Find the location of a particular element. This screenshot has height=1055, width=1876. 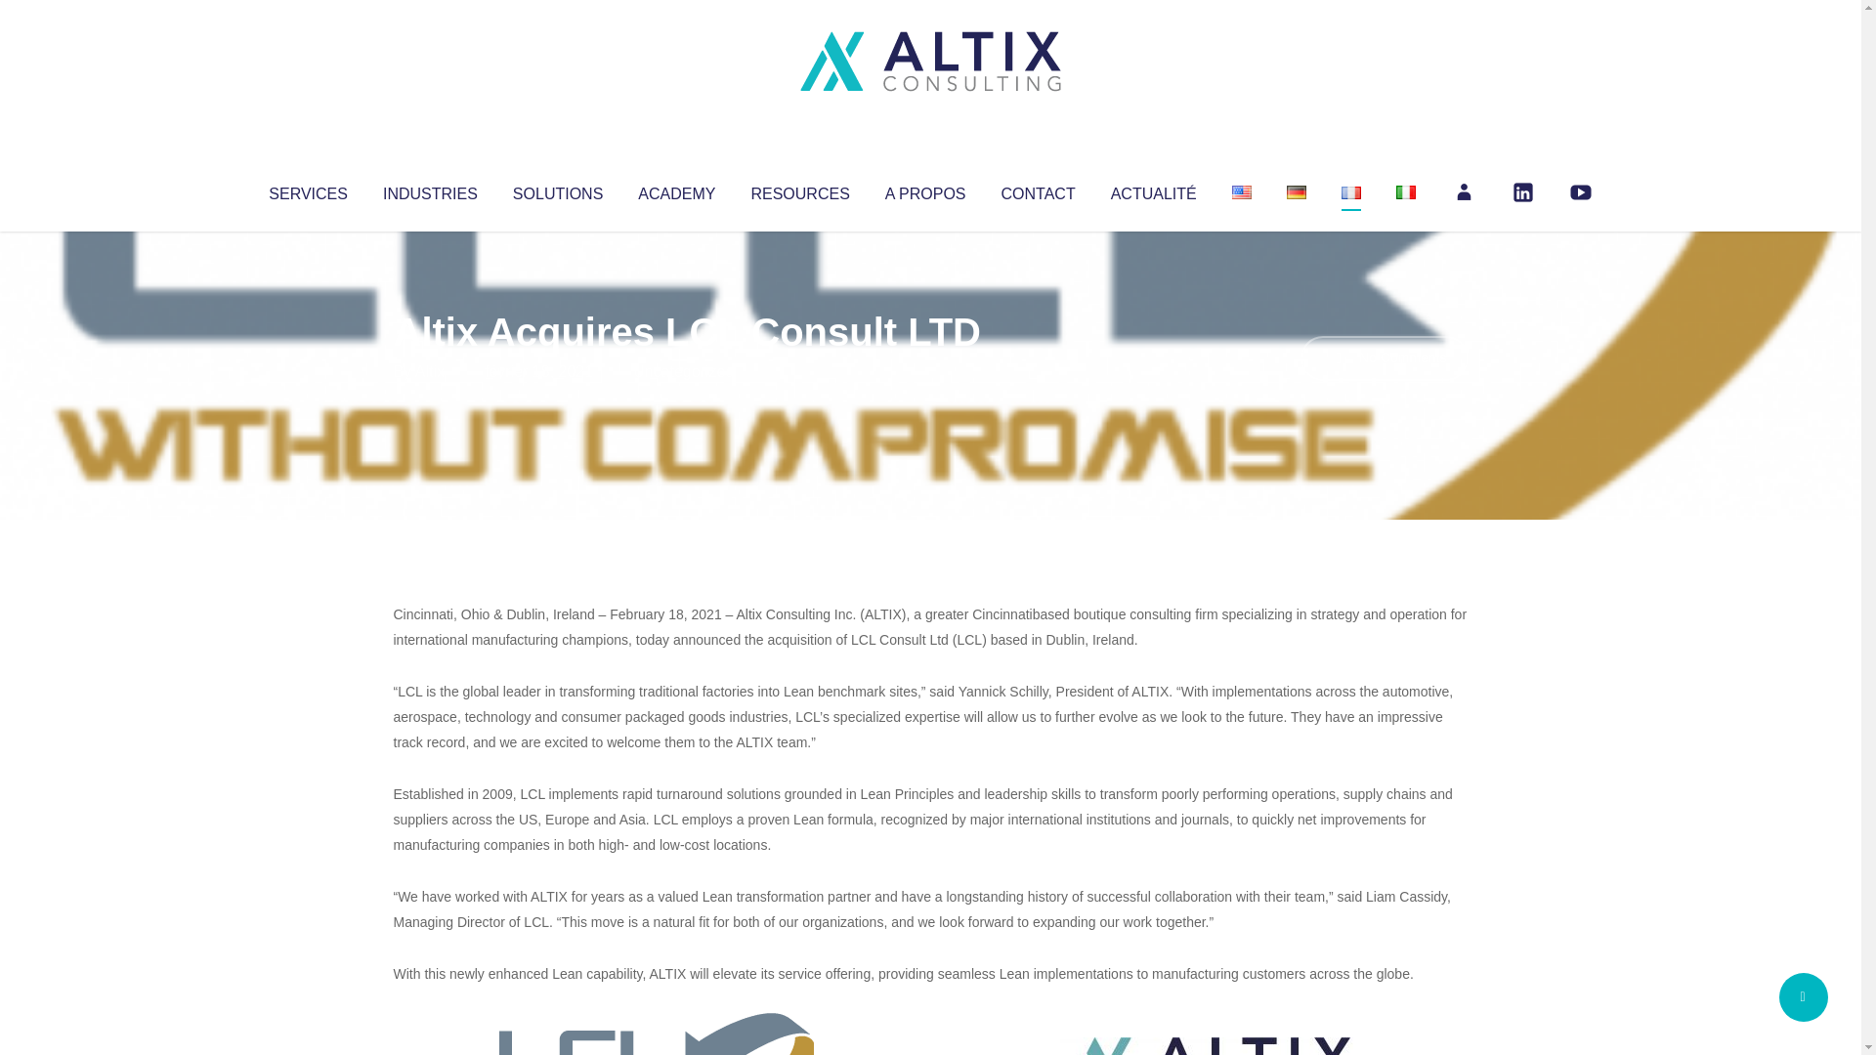

SERVICES is located at coordinates (307, 190).